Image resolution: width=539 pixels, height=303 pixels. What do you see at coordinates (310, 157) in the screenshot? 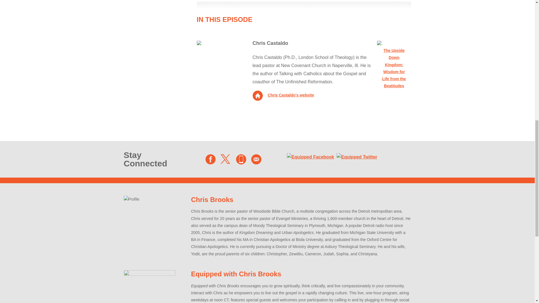
I see `Equipped Facebook` at bounding box center [310, 157].